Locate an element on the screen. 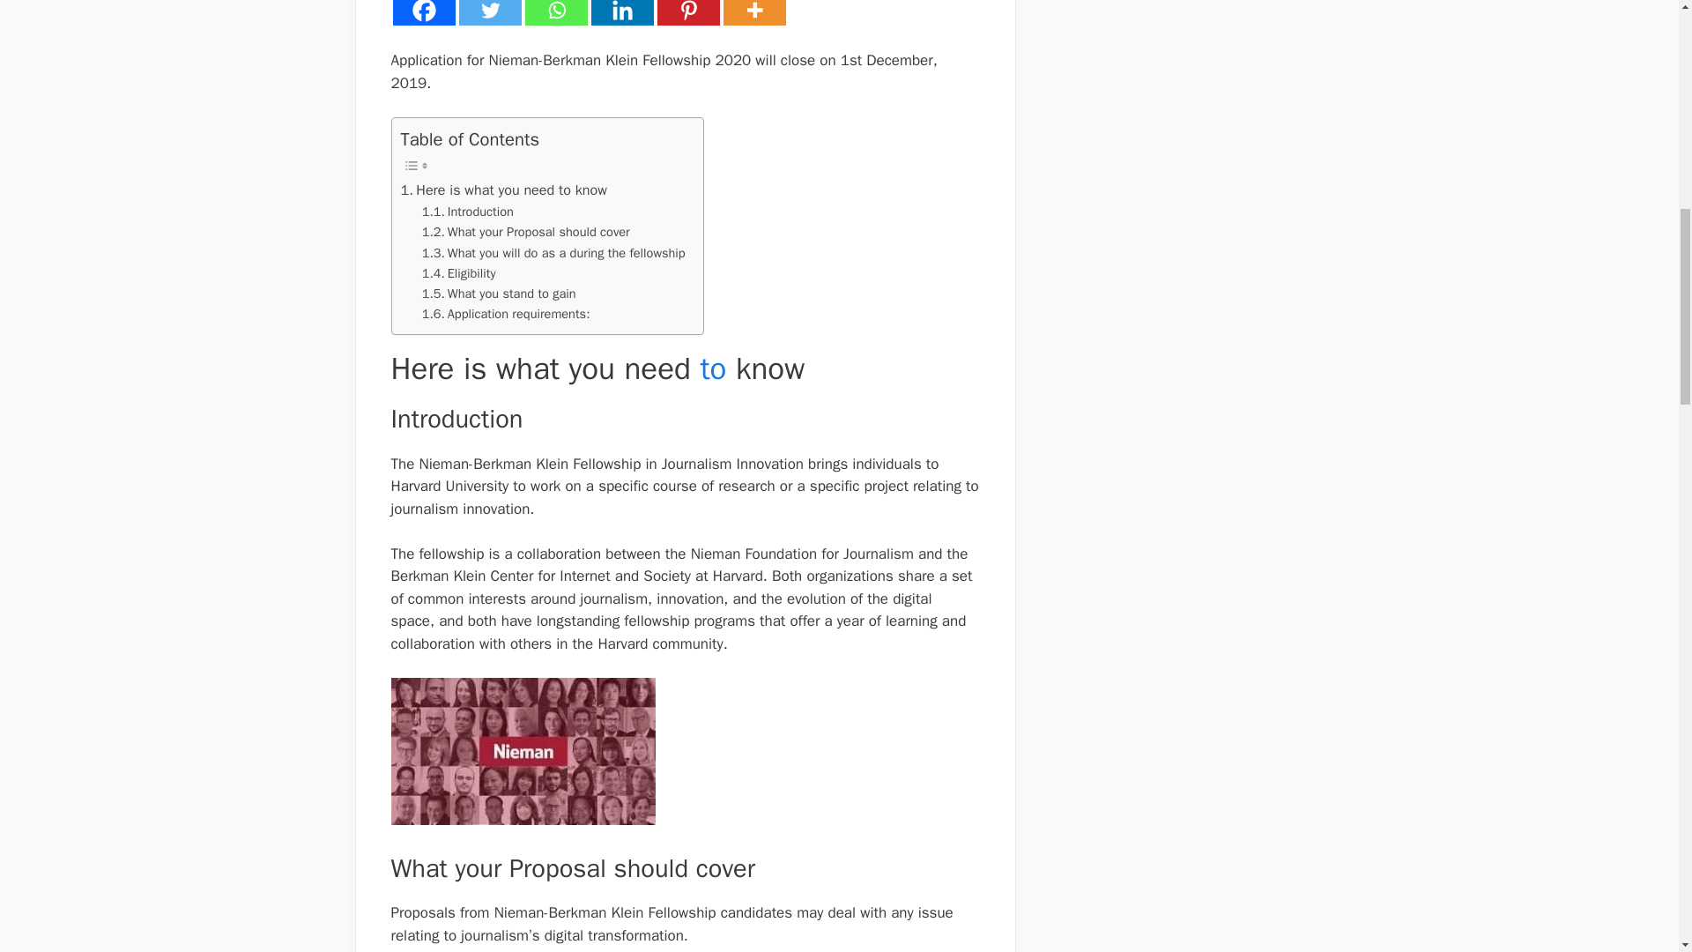  Here is what you need to know is located at coordinates (502, 190).